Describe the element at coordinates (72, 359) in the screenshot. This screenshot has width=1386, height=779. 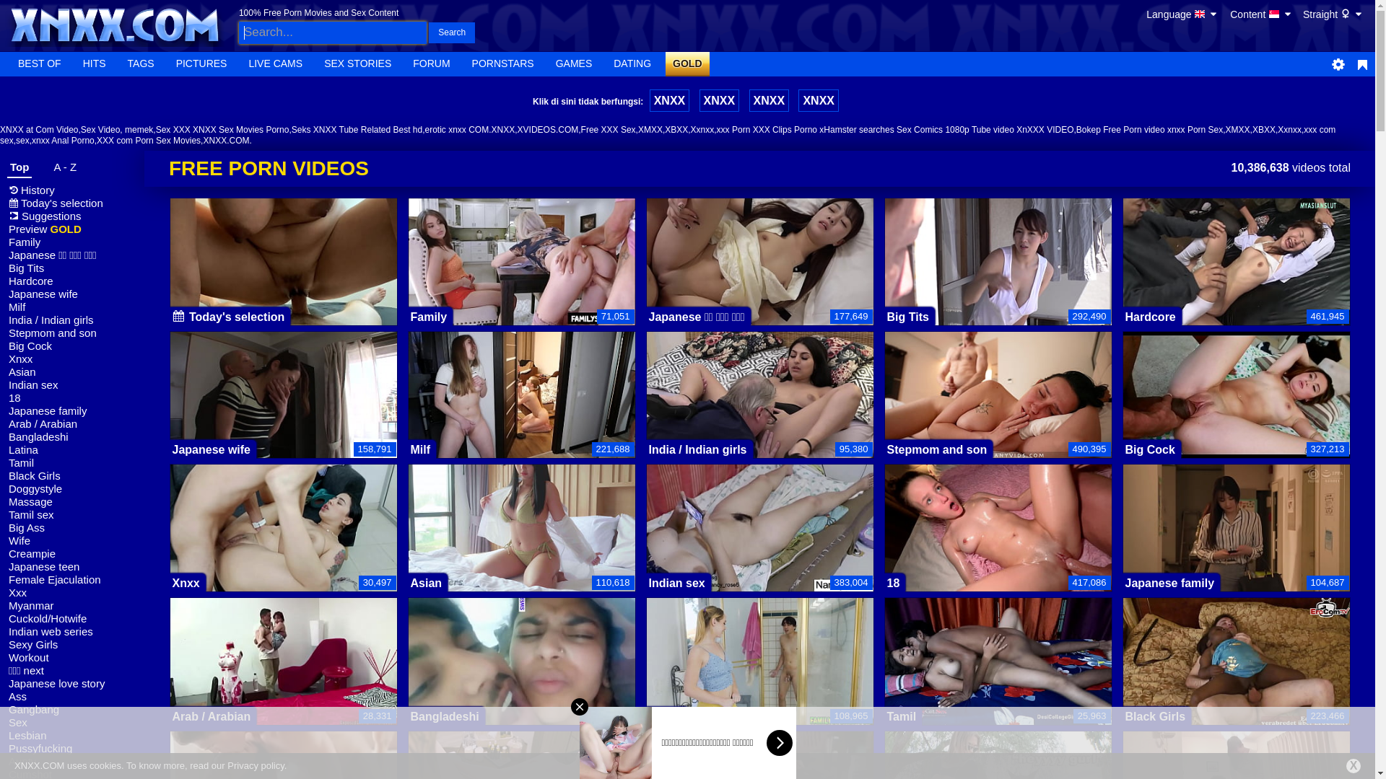
I see `Xnxx` at that location.